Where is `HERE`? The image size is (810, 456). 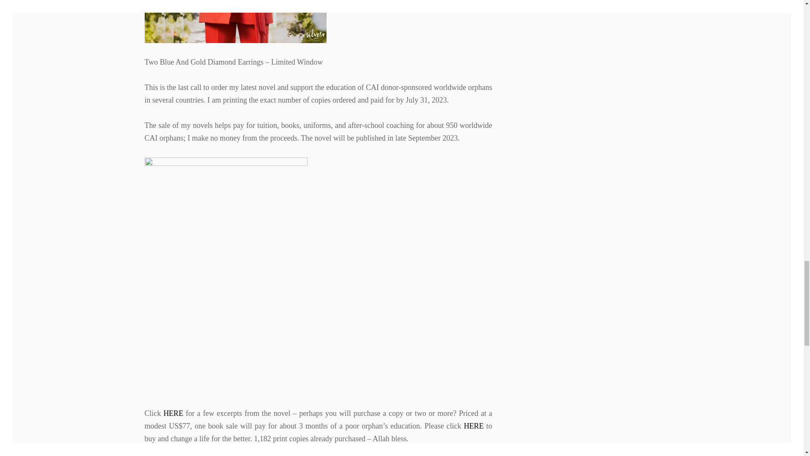
HERE is located at coordinates (173, 413).